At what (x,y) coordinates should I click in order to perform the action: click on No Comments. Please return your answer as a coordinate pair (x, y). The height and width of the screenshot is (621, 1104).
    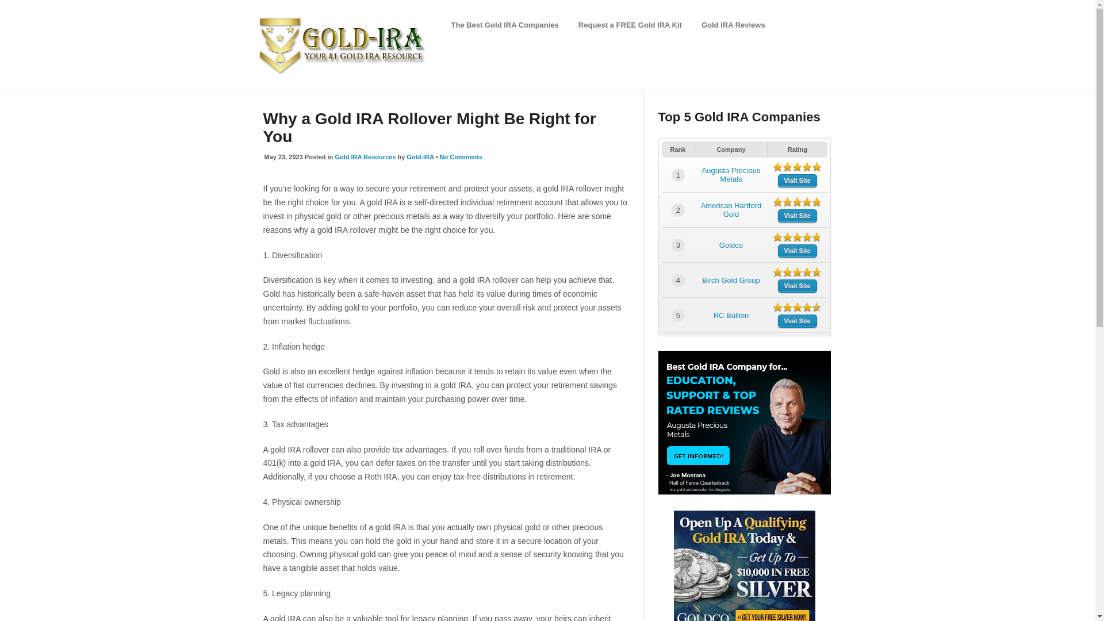
    Looking at the image, I should click on (461, 156).